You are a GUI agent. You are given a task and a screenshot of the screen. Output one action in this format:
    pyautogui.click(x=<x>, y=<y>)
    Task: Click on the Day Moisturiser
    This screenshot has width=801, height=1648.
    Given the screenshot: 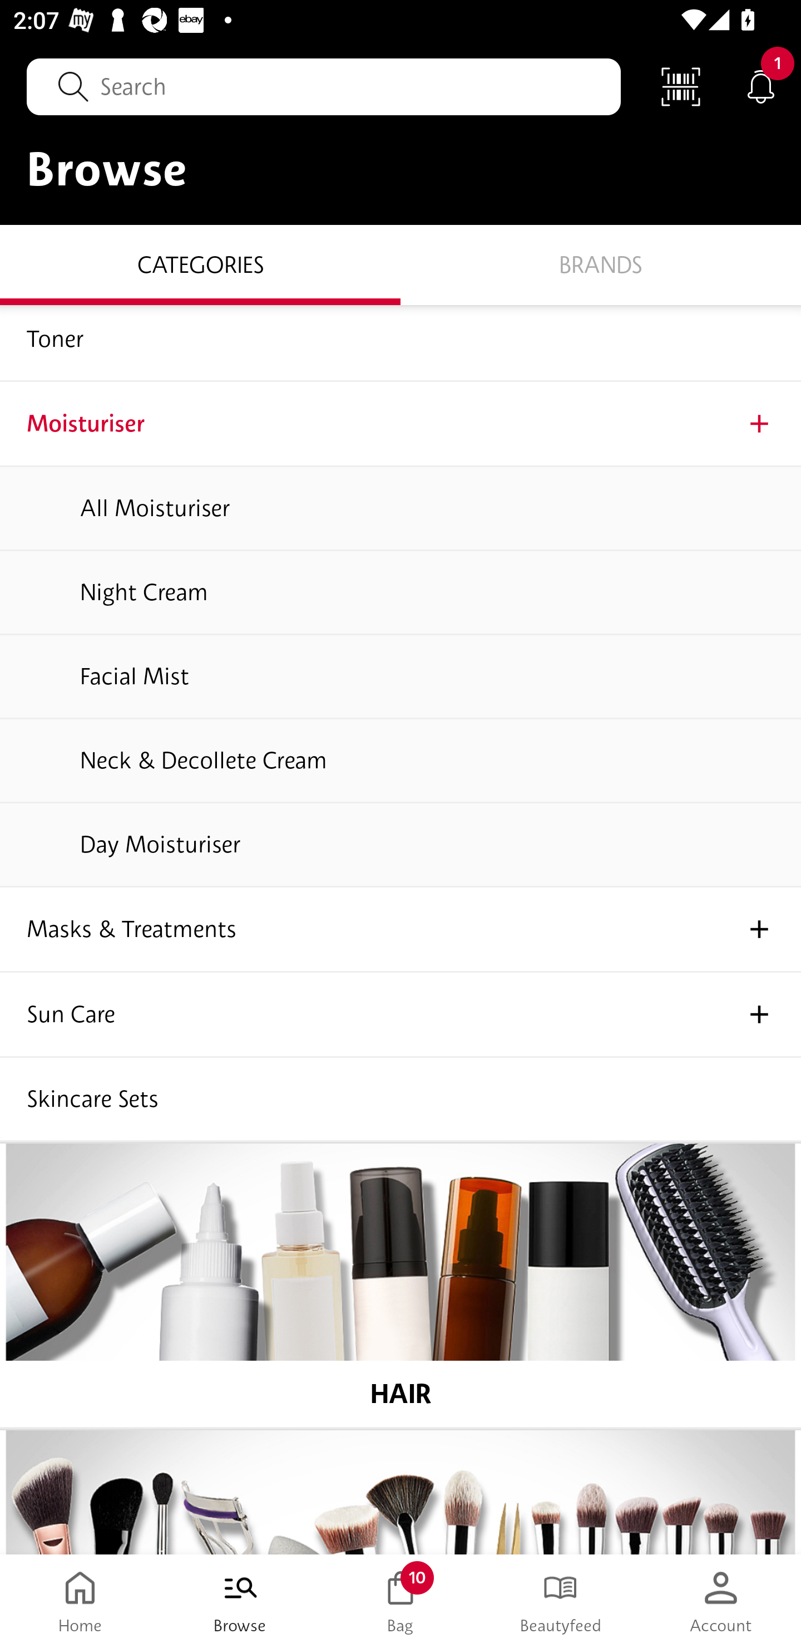 What is the action you would take?
    pyautogui.click(x=400, y=846)
    